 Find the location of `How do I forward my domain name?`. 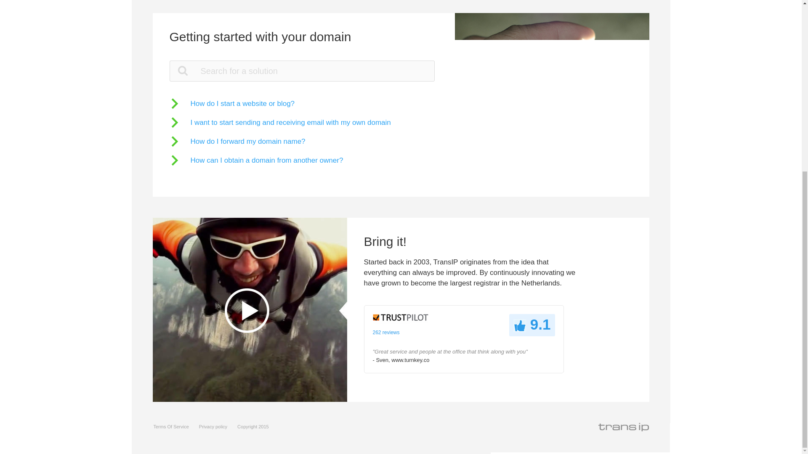

How do I forward my domain name? is located at coordinates (237, 141).